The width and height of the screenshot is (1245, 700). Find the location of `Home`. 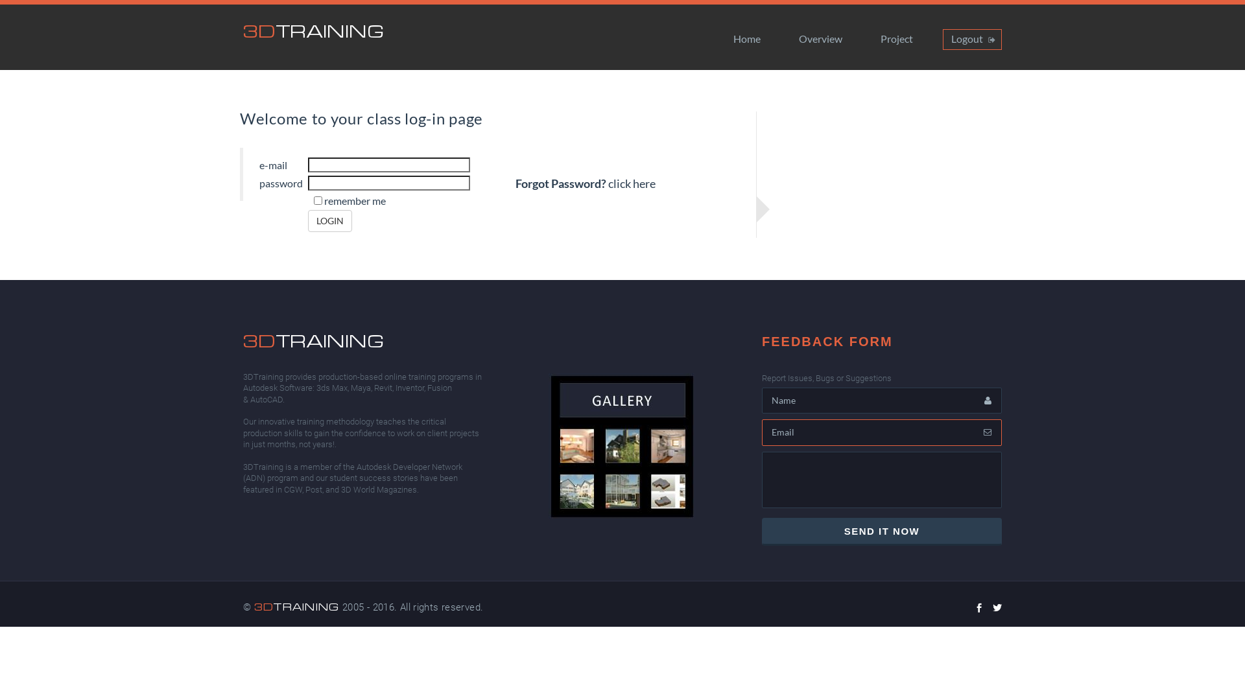

Home is located at coordinates (747, 40).